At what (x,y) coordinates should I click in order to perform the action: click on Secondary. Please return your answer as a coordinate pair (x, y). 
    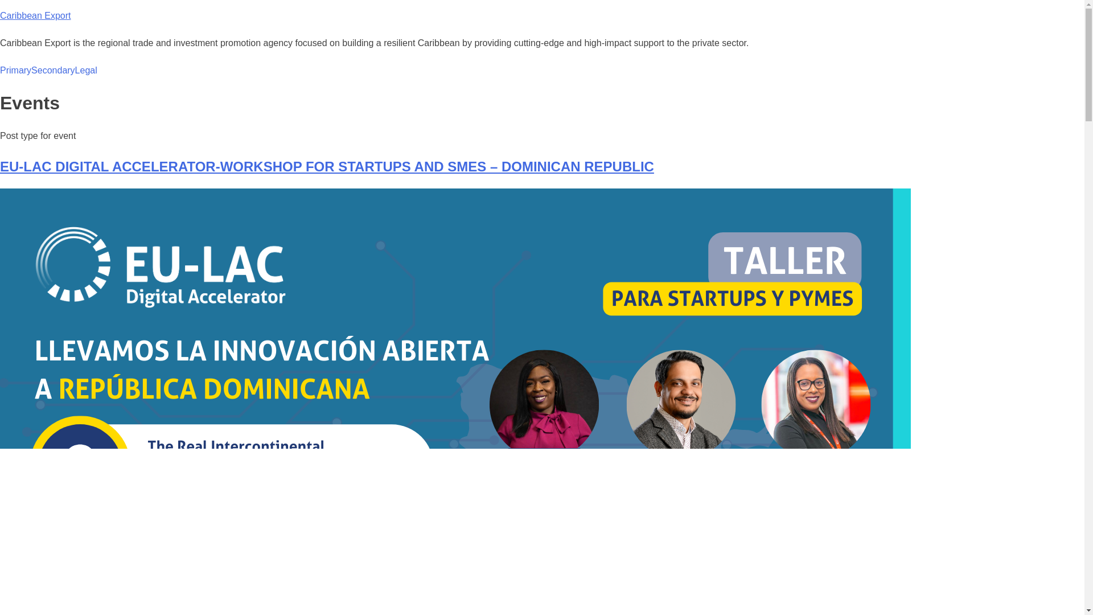
    Looking at the image, I should click on (54, 71).